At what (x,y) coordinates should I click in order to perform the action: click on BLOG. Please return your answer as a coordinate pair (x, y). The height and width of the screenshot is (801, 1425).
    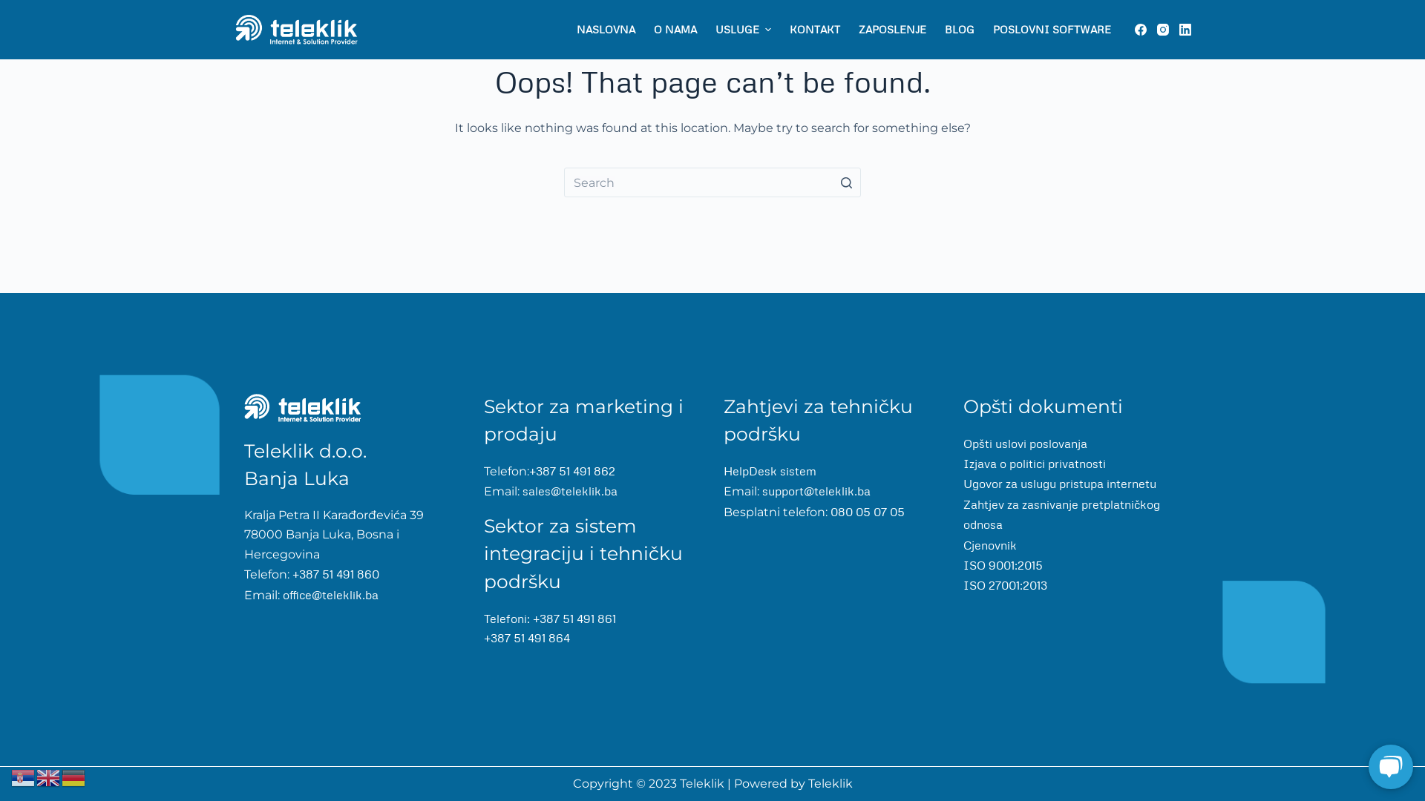
    Looking at the image, I should click on (959, 30).